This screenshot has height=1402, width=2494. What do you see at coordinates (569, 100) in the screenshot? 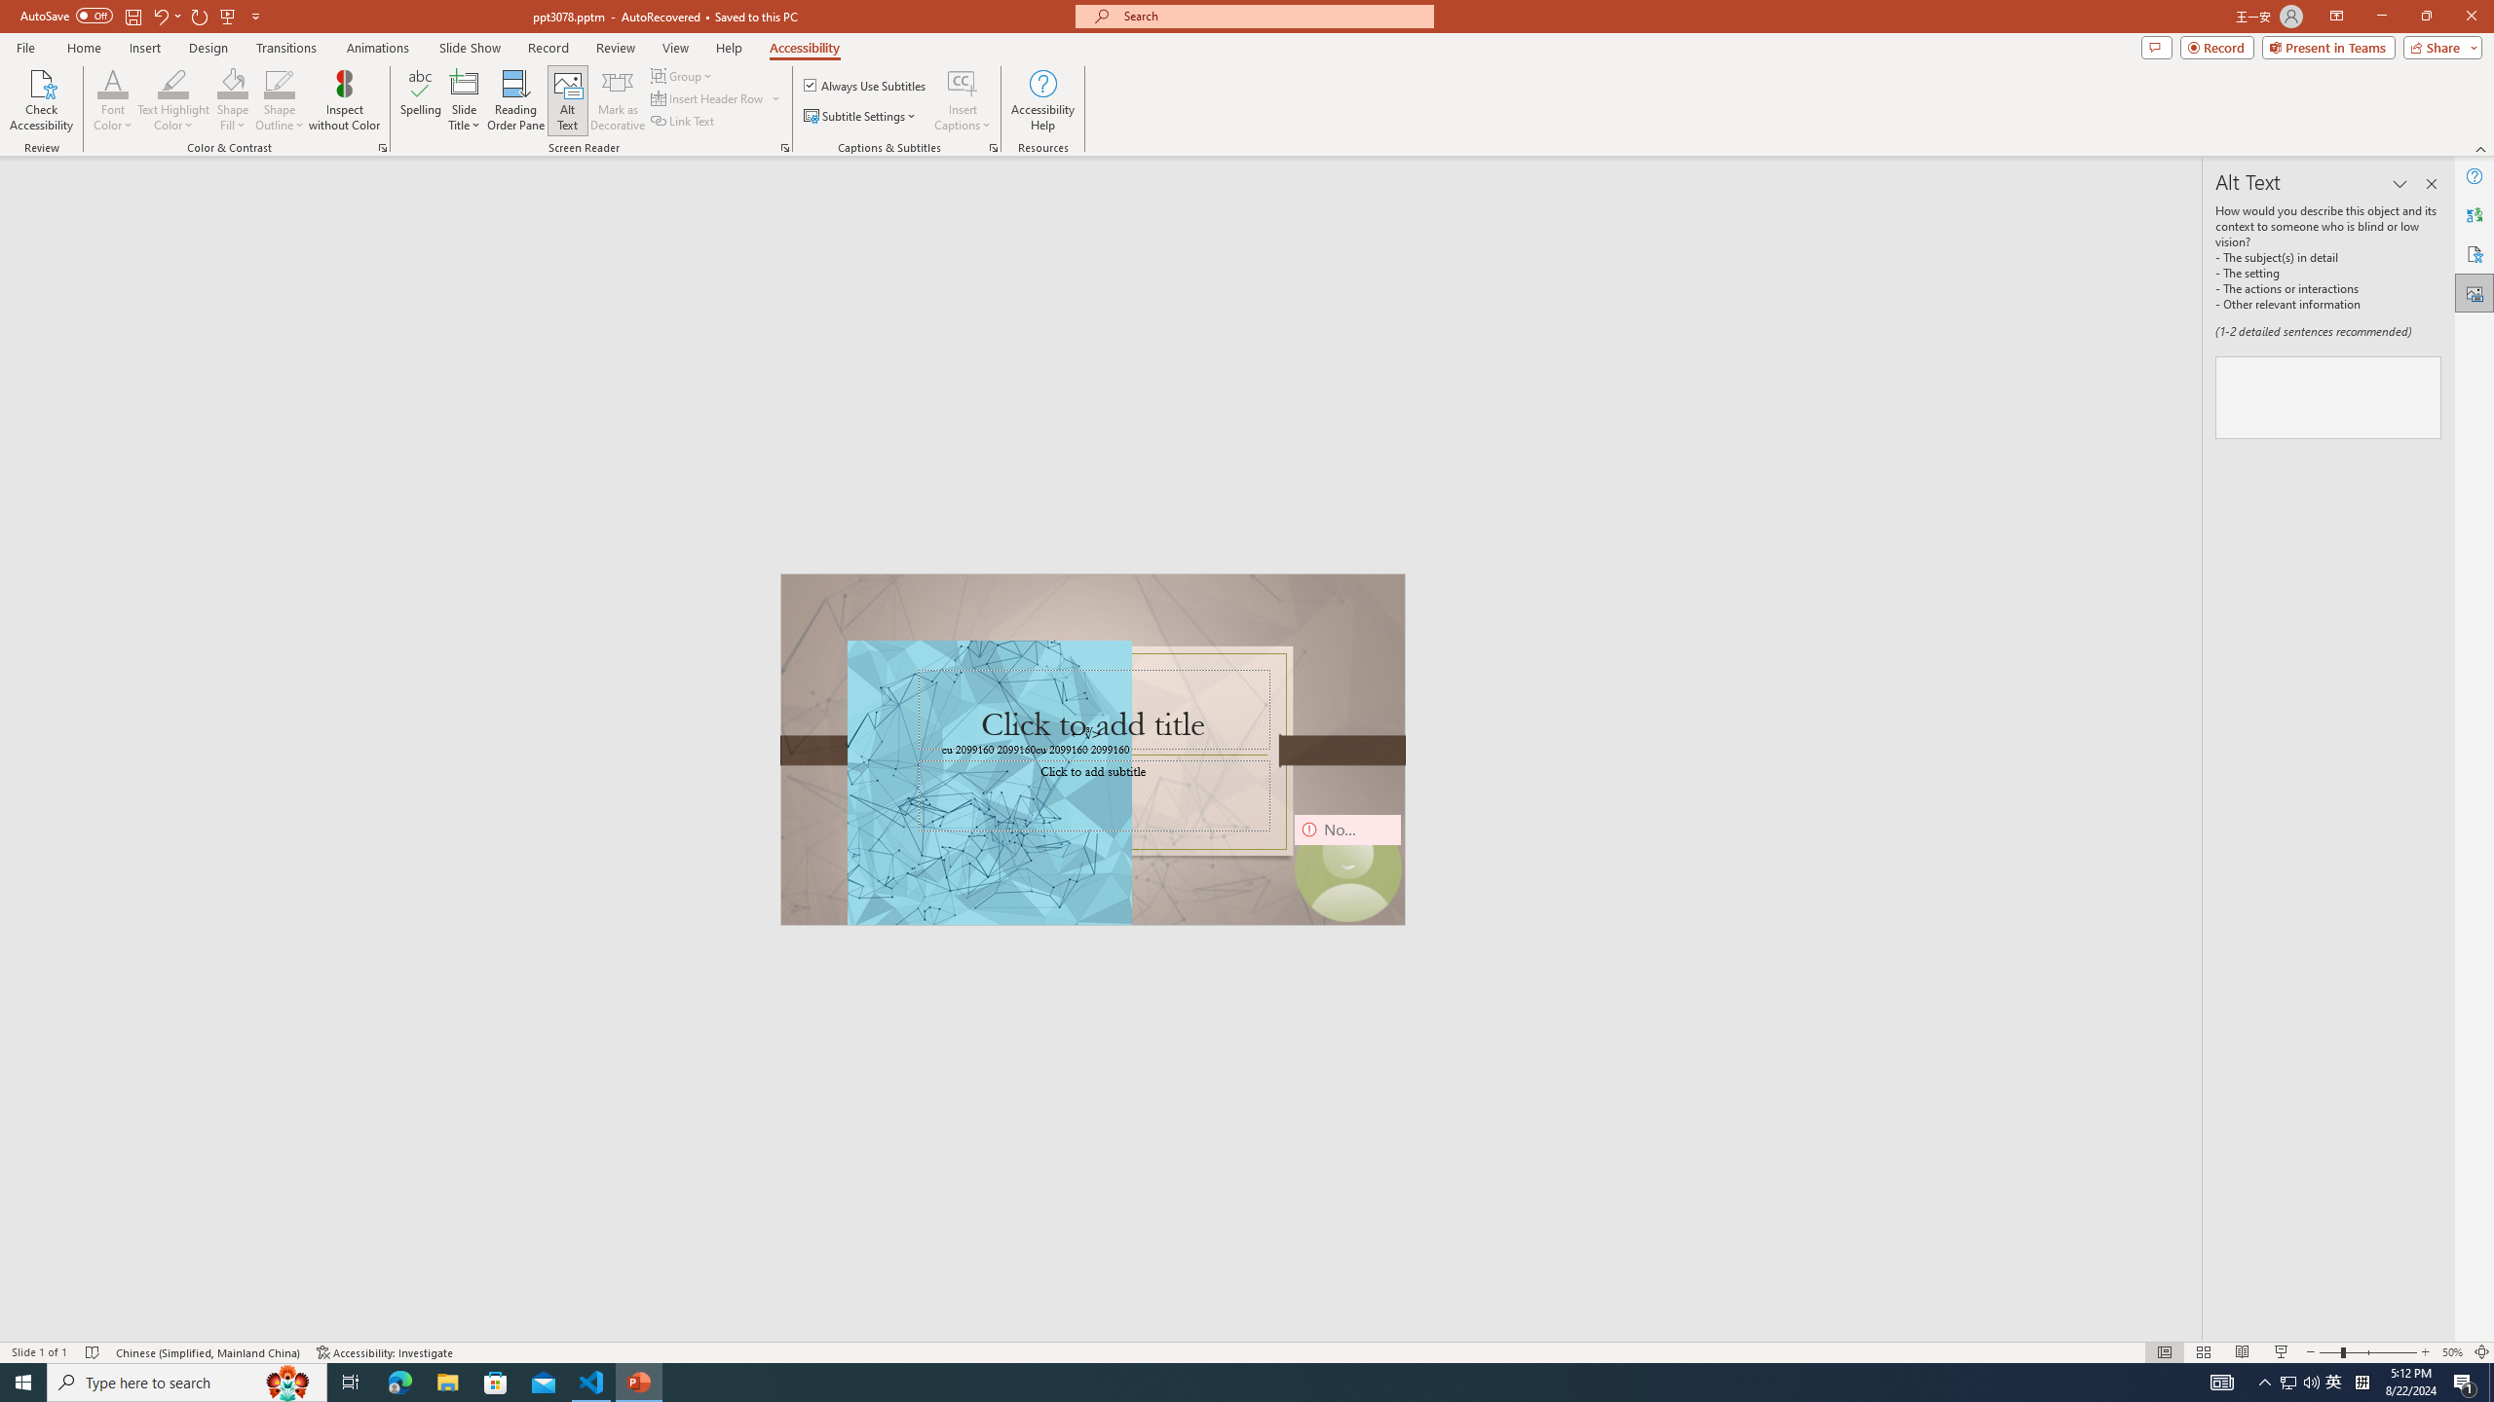
I see `Alt Text` at bounding box center [569, 100].